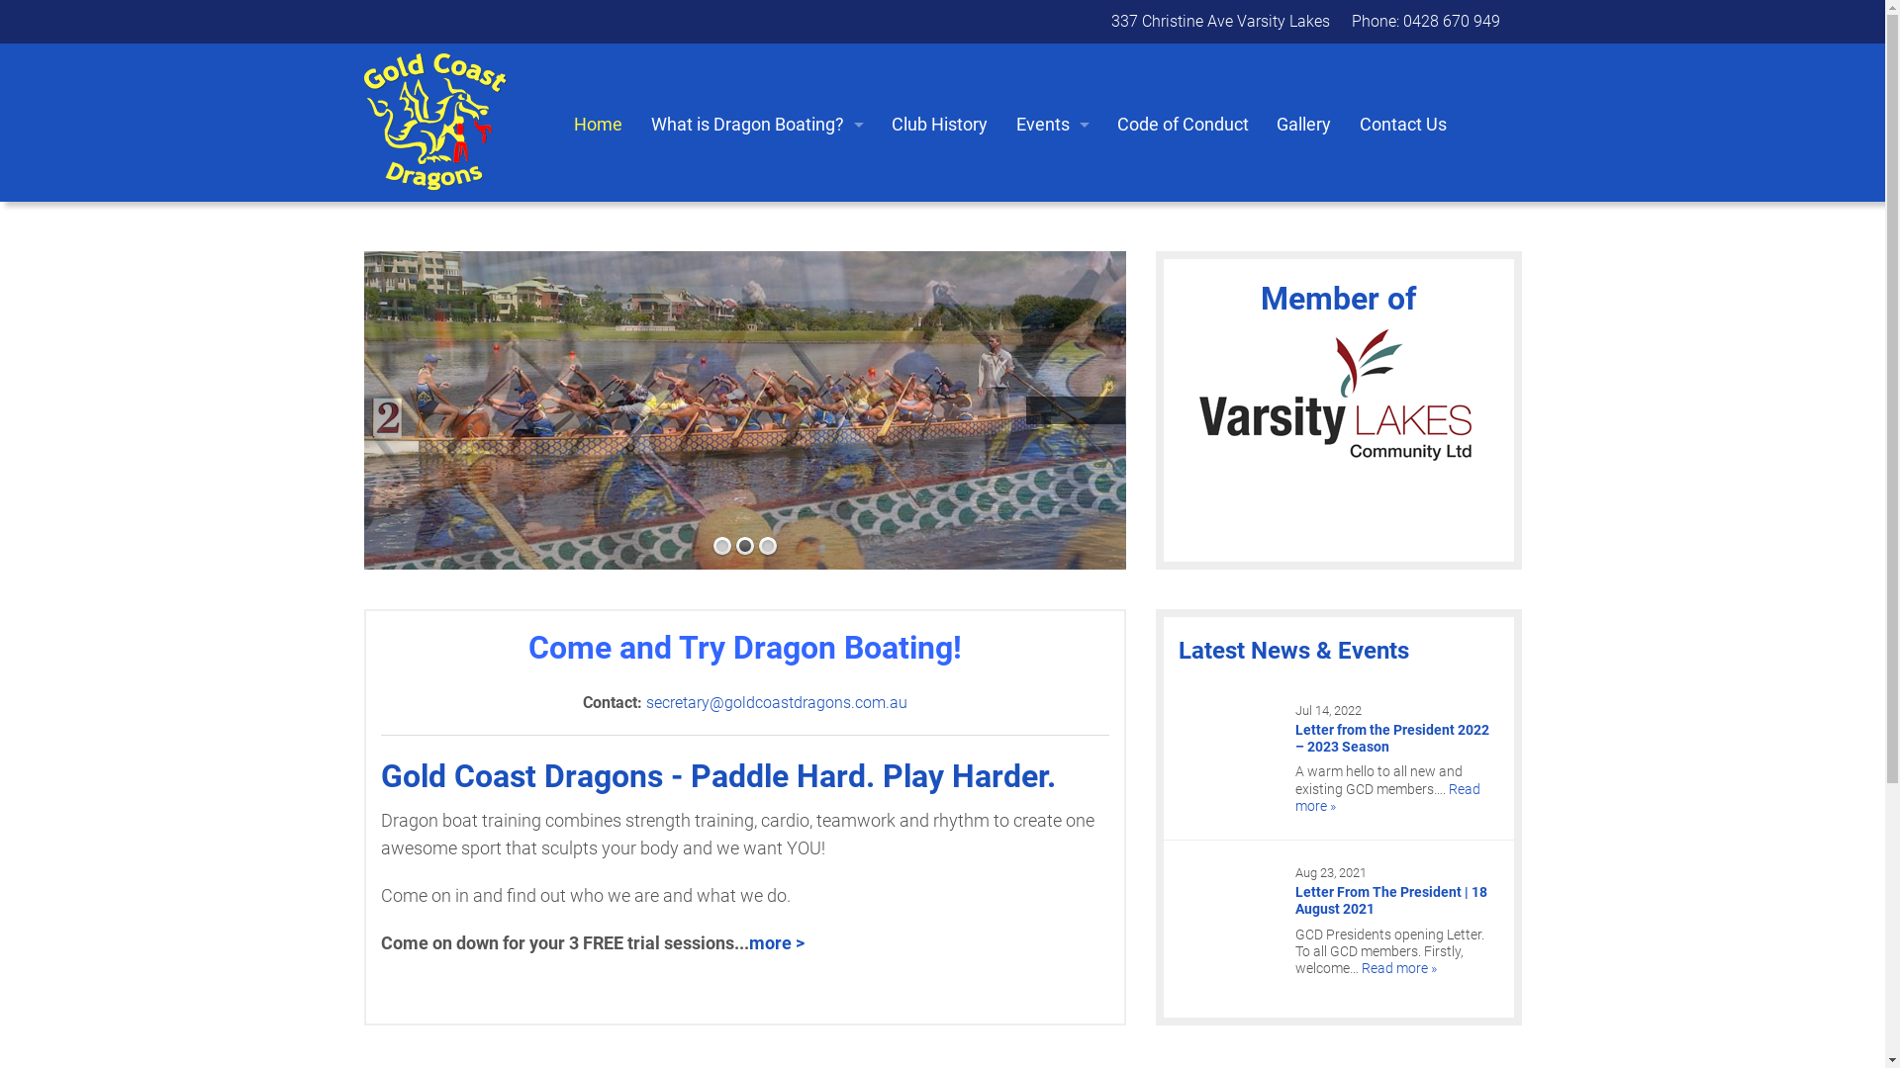  I want to click on Events, so click(1053, 125).